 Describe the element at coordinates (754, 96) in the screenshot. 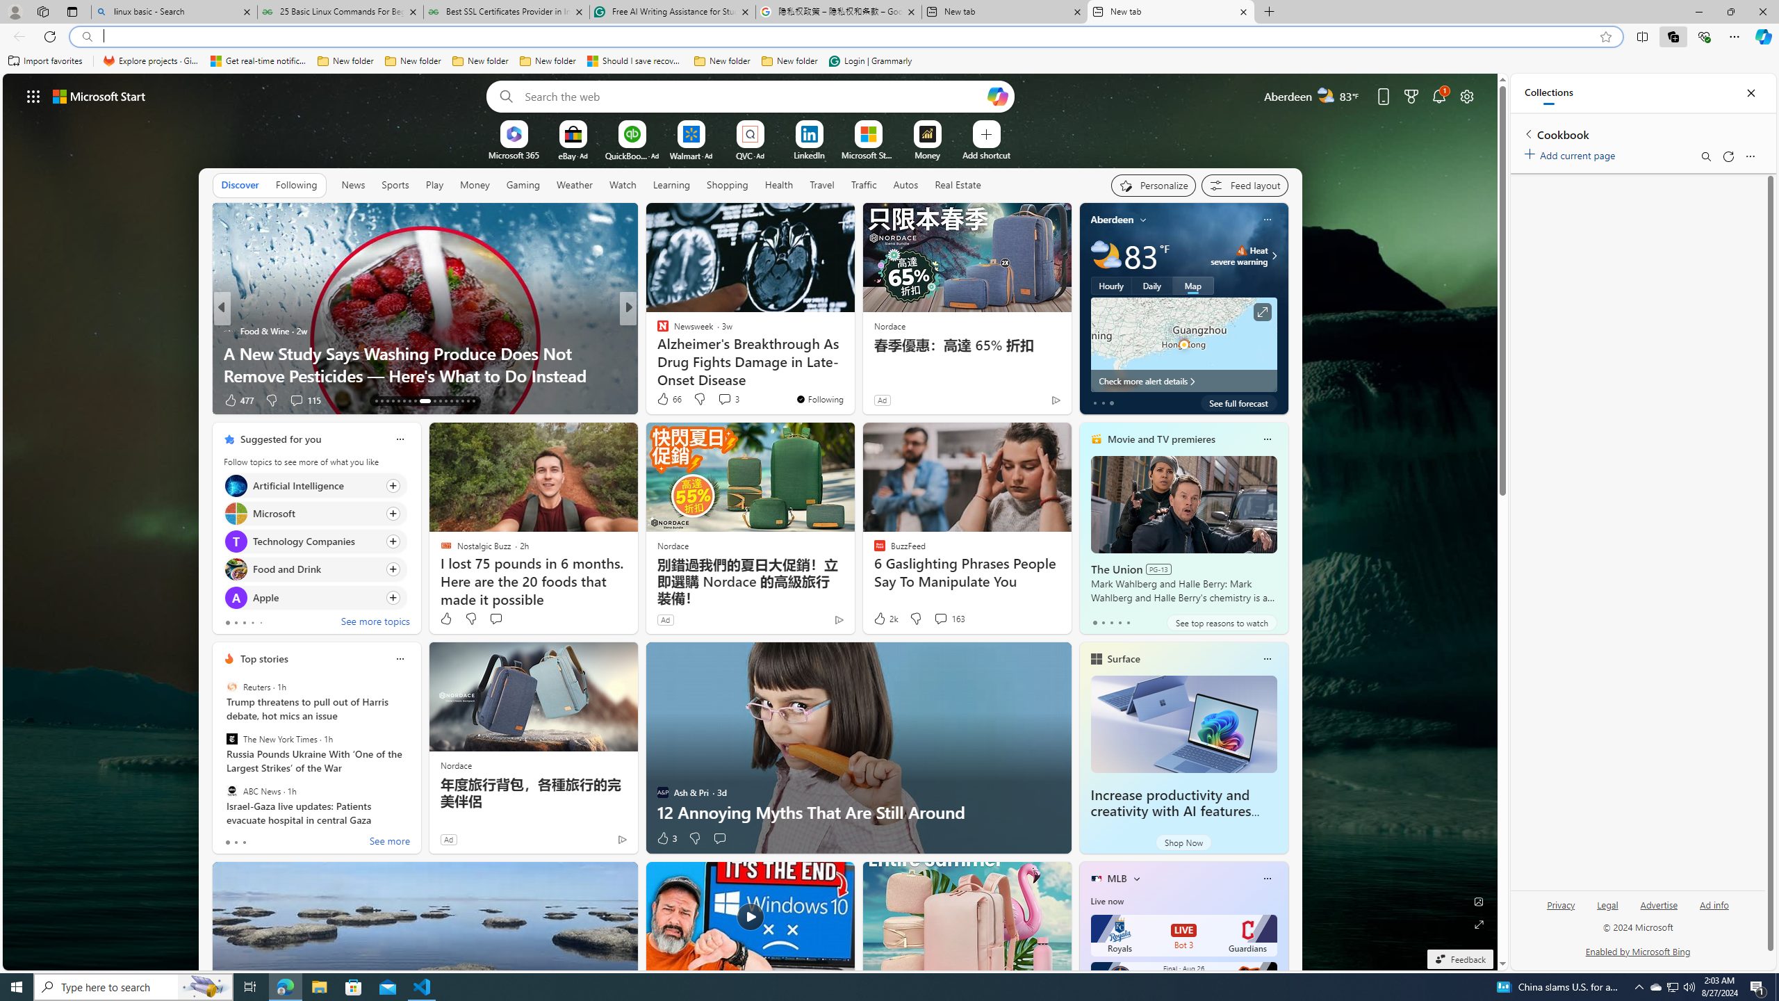

I see `Enter your search term` at that location.